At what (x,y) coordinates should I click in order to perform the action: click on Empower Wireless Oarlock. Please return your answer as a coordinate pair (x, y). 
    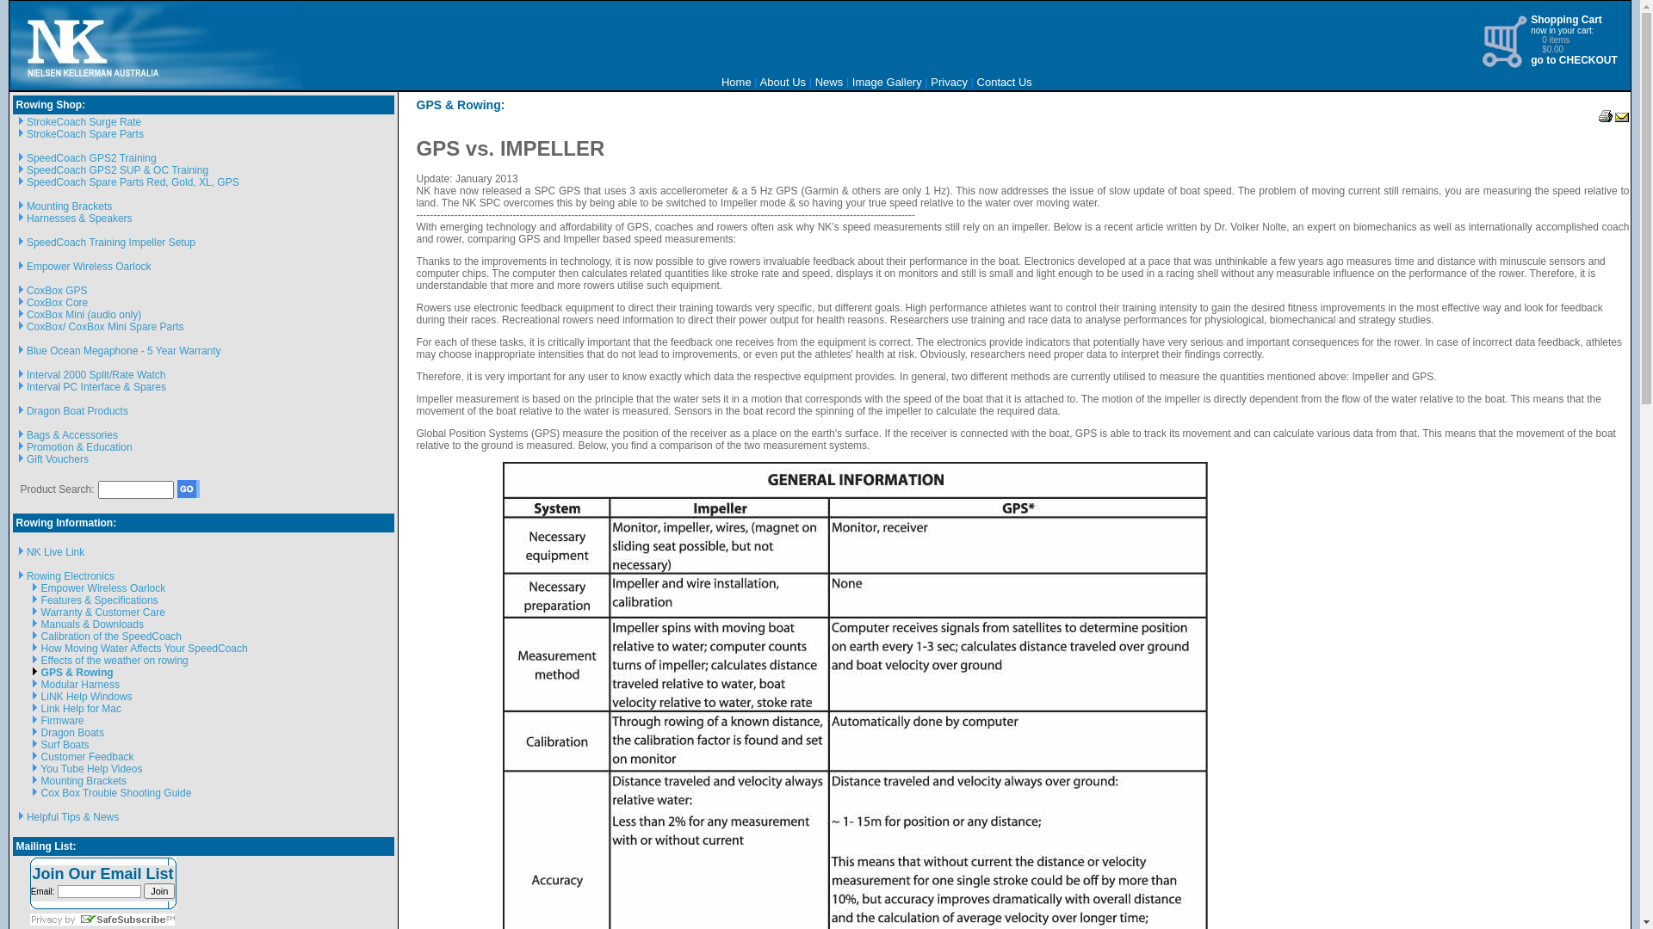
    Looking at the image, I should click on (103, 588).